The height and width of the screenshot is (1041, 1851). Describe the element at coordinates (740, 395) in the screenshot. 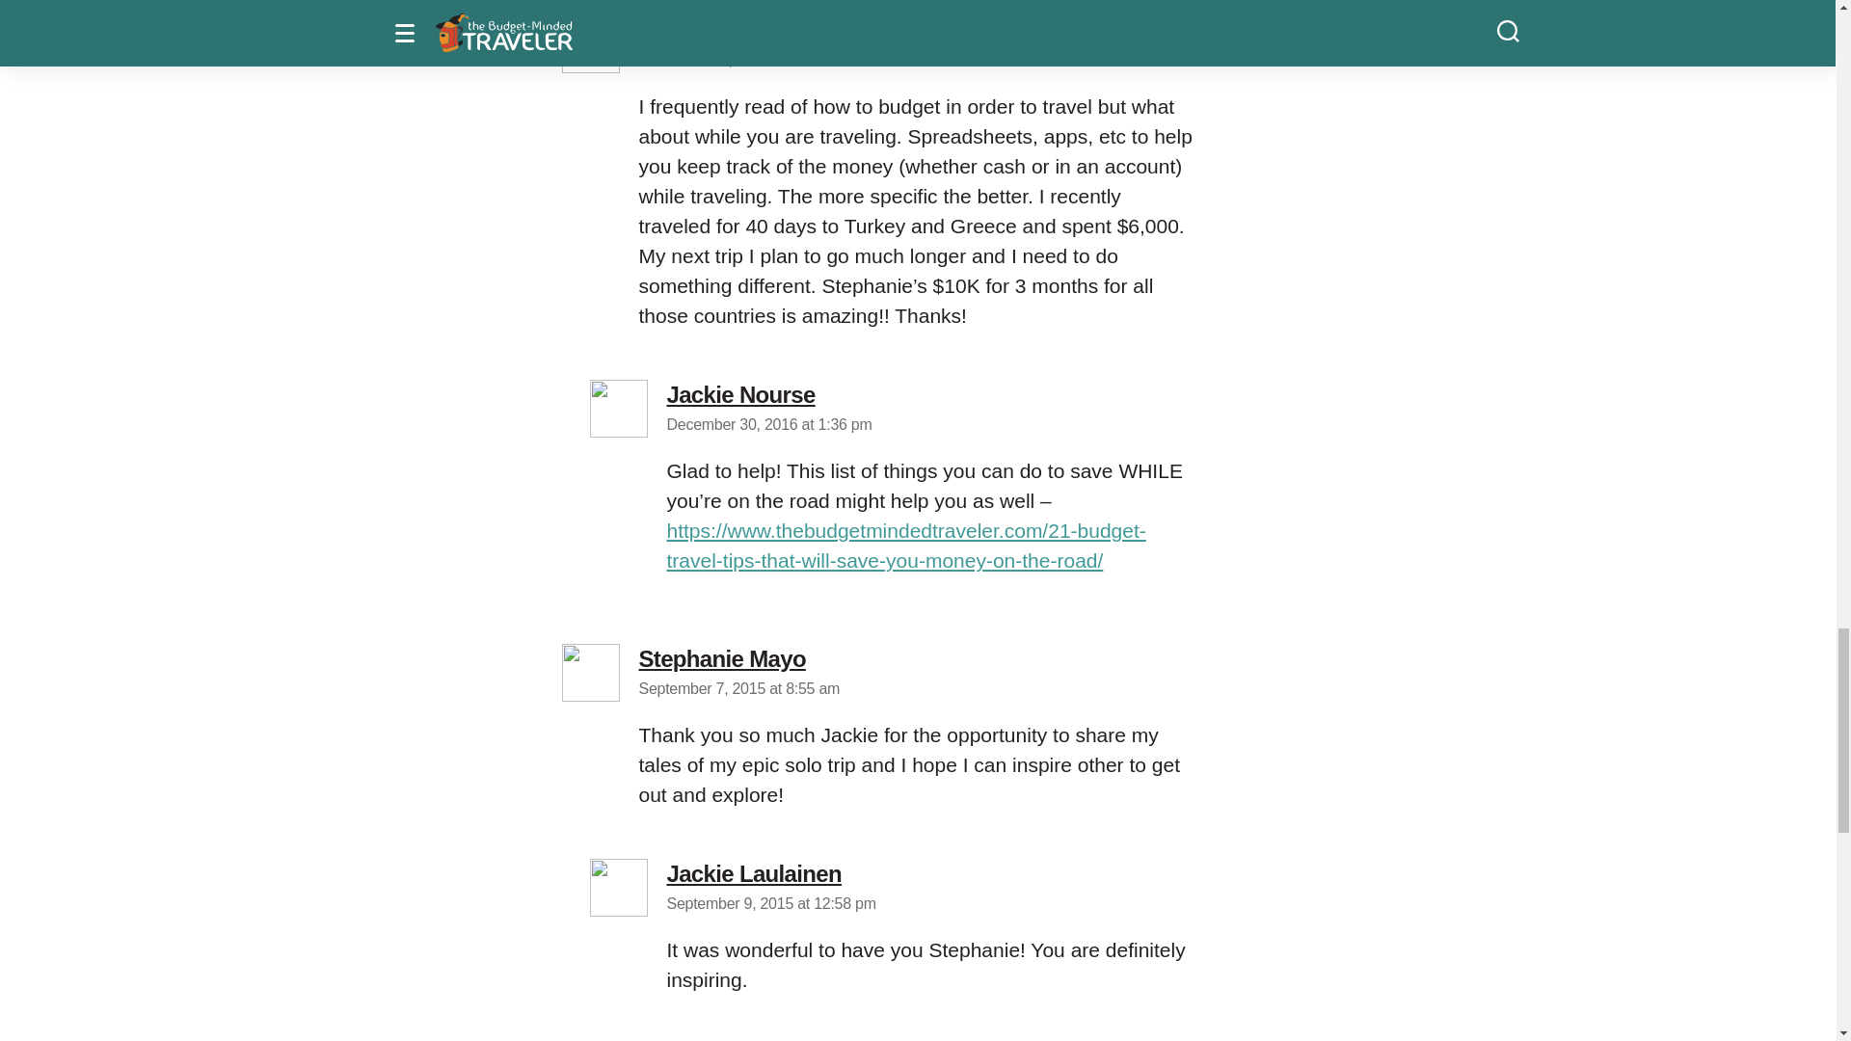

I see `September 9, 2015 at 12:58 pm` at that location.